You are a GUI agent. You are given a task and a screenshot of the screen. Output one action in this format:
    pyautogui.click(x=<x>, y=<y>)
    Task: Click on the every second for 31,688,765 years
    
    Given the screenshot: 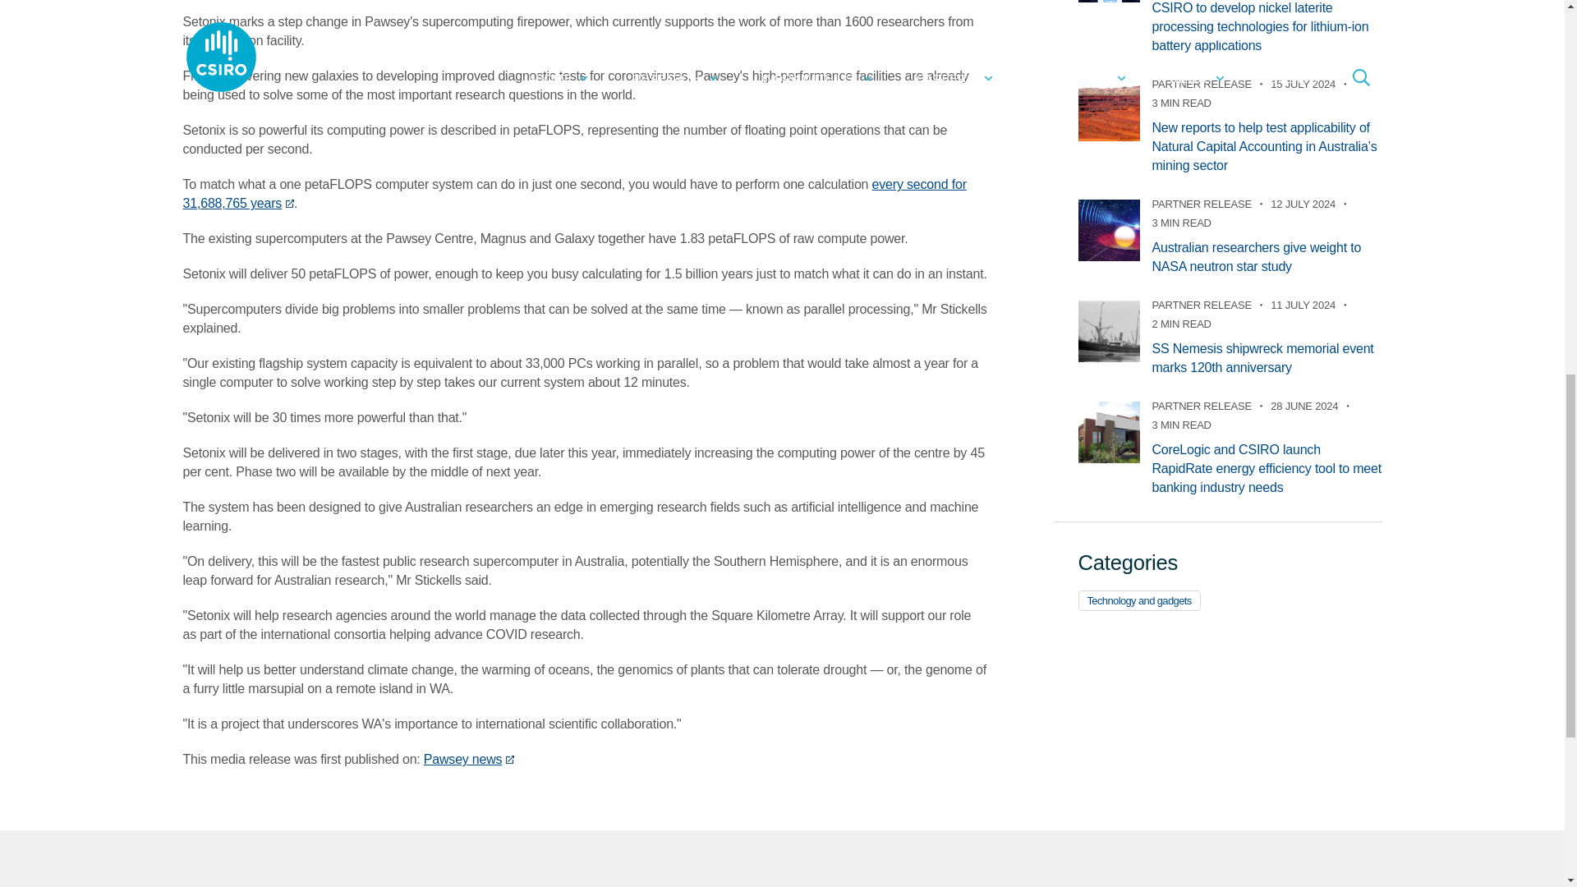 What is the action you would take?
    pyautogui.click(x=573, y=194)
    